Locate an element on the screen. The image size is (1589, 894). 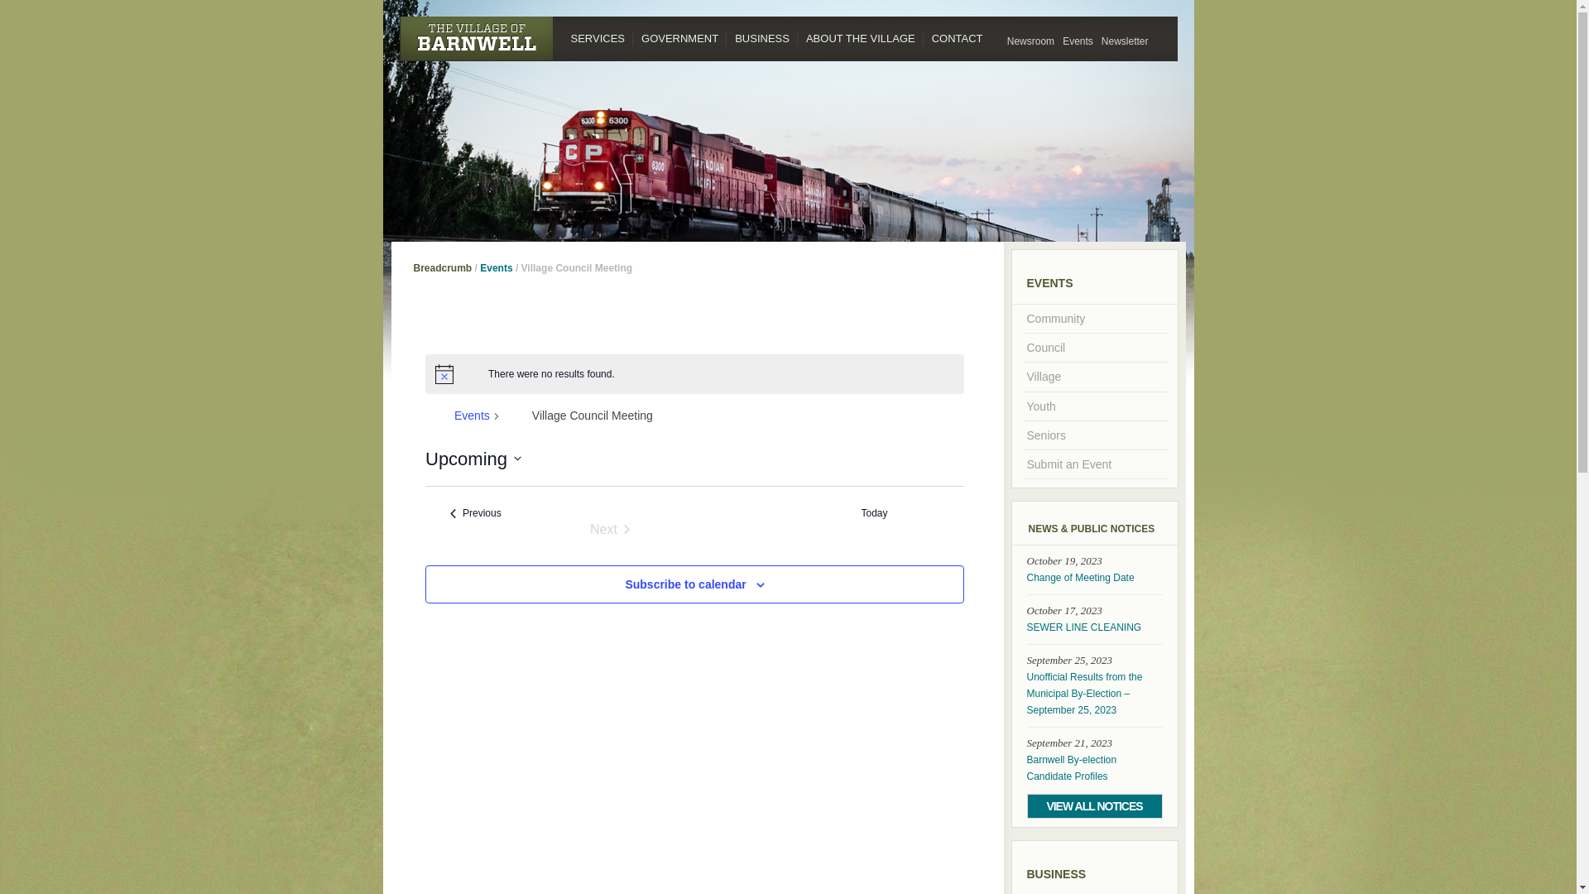
Village of Barnwell is located at coordinates (475, 39).